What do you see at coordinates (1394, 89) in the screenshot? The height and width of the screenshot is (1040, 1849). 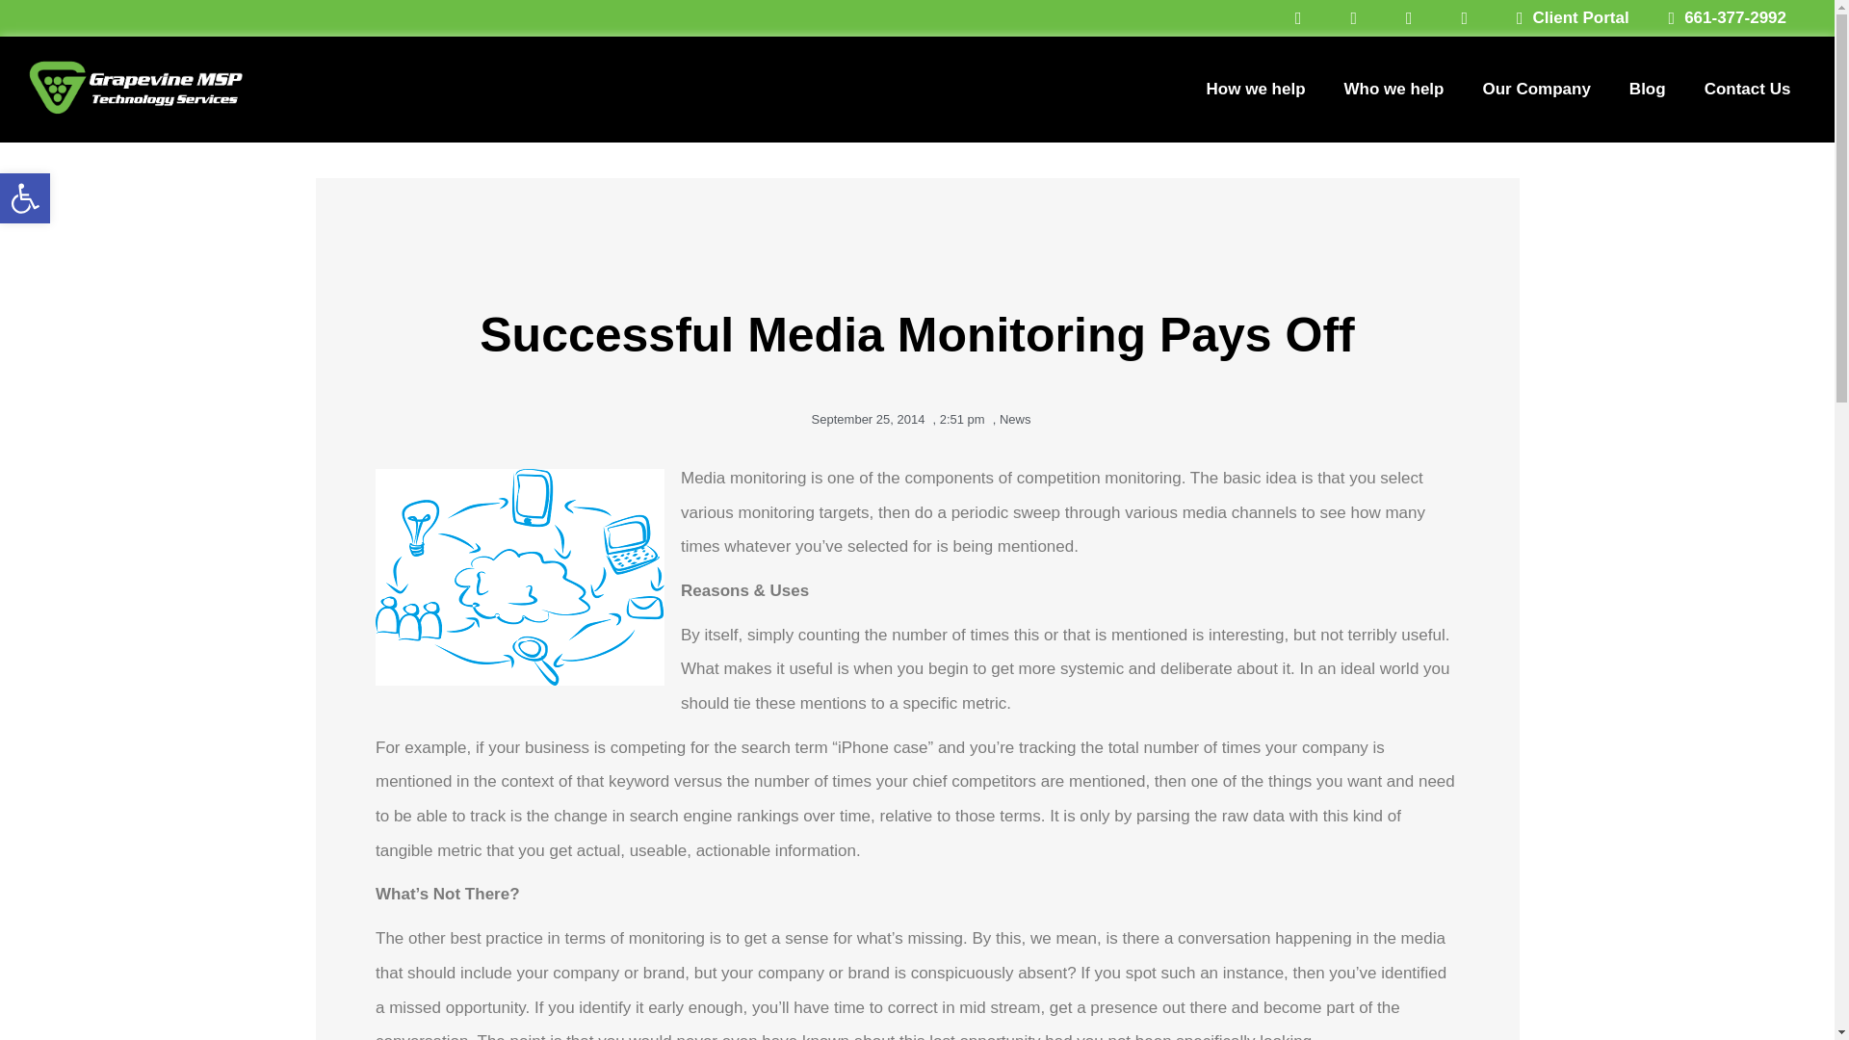 I see `Who we help` at bounding box center [1394, 89].